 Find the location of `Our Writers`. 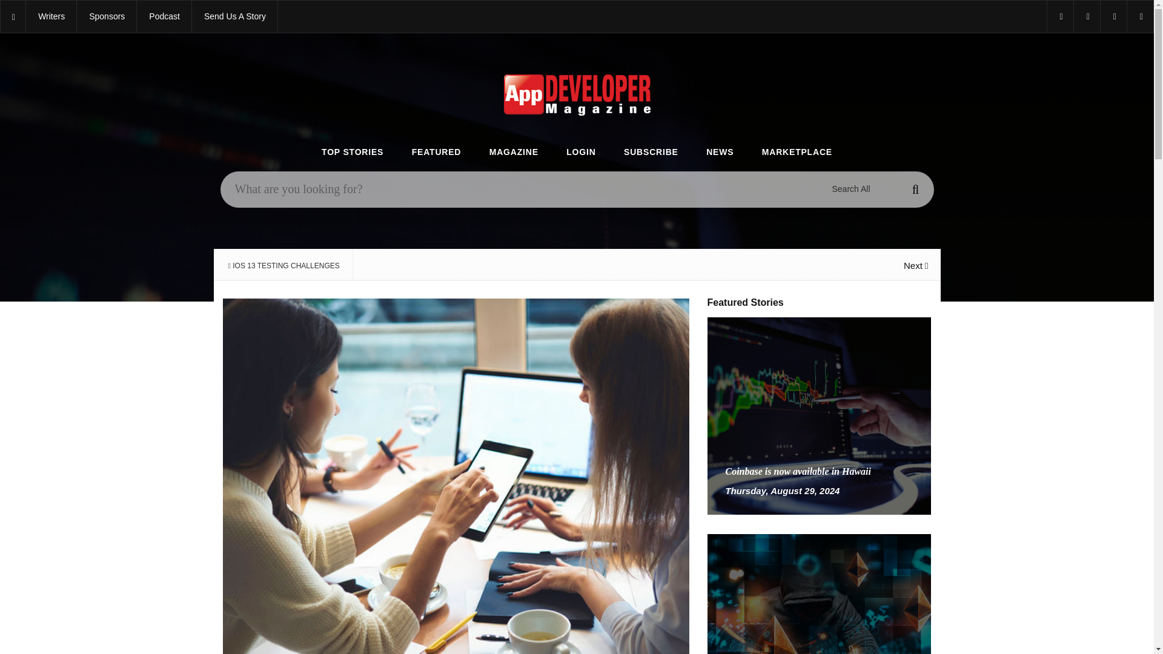

Our Writers is located at coordinates (51, 17).